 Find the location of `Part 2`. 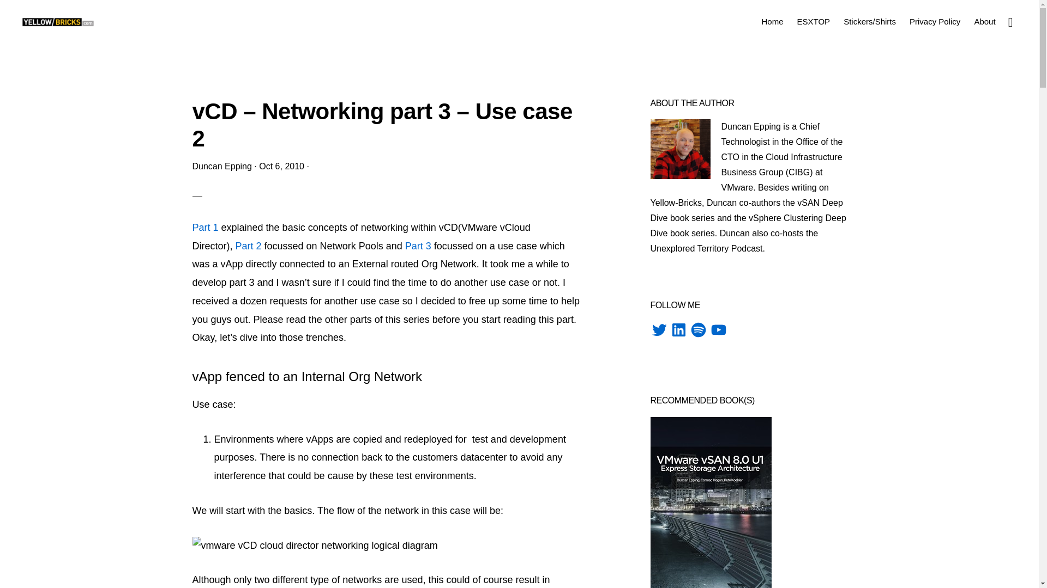

Part 2 is located at coordinates (249, 246).